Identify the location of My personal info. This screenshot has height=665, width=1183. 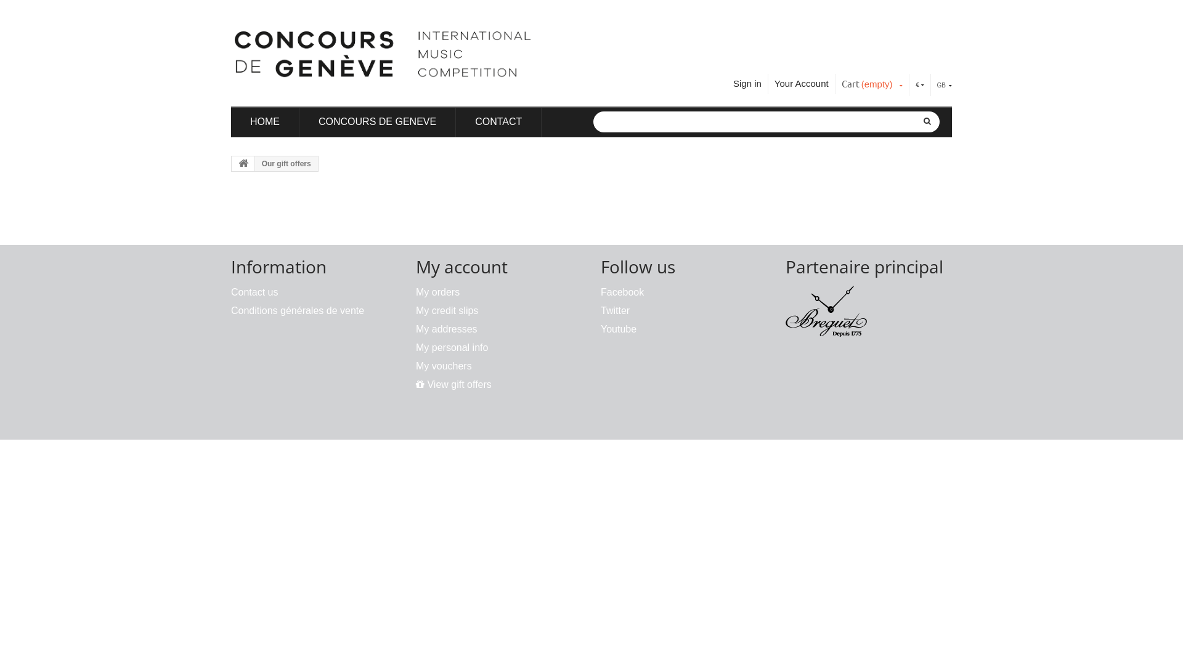
(452, 347).